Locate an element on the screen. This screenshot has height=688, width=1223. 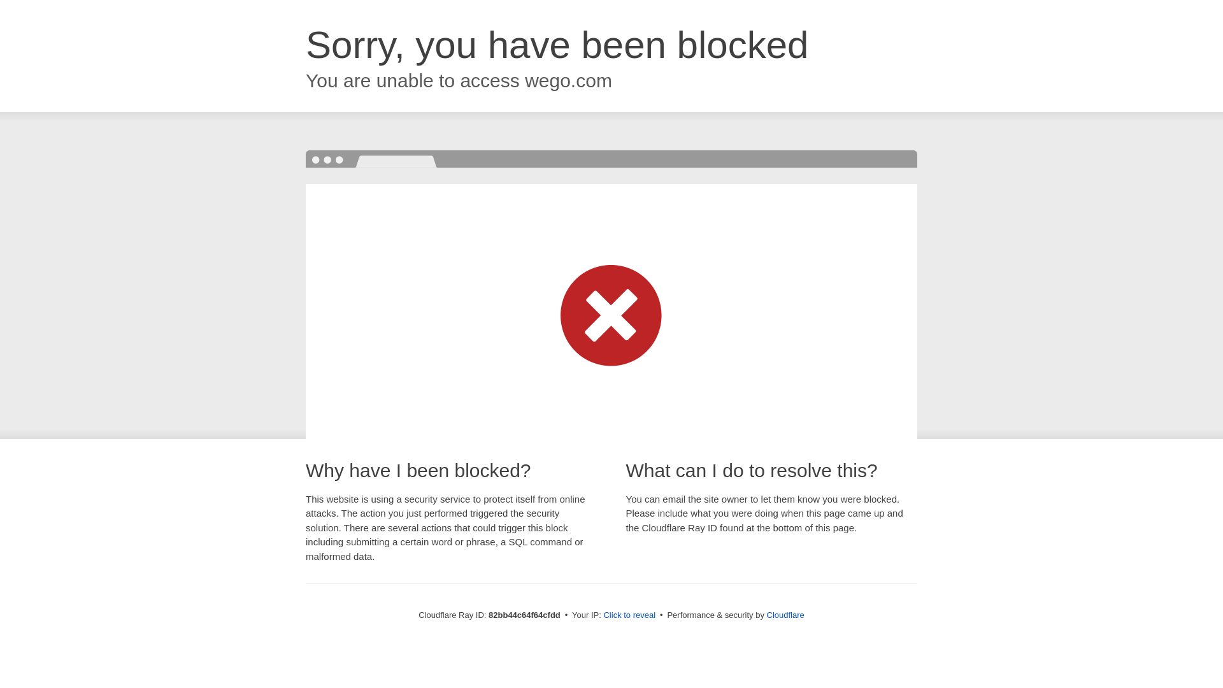
Click to reveal is located at coordinates (629, 615).